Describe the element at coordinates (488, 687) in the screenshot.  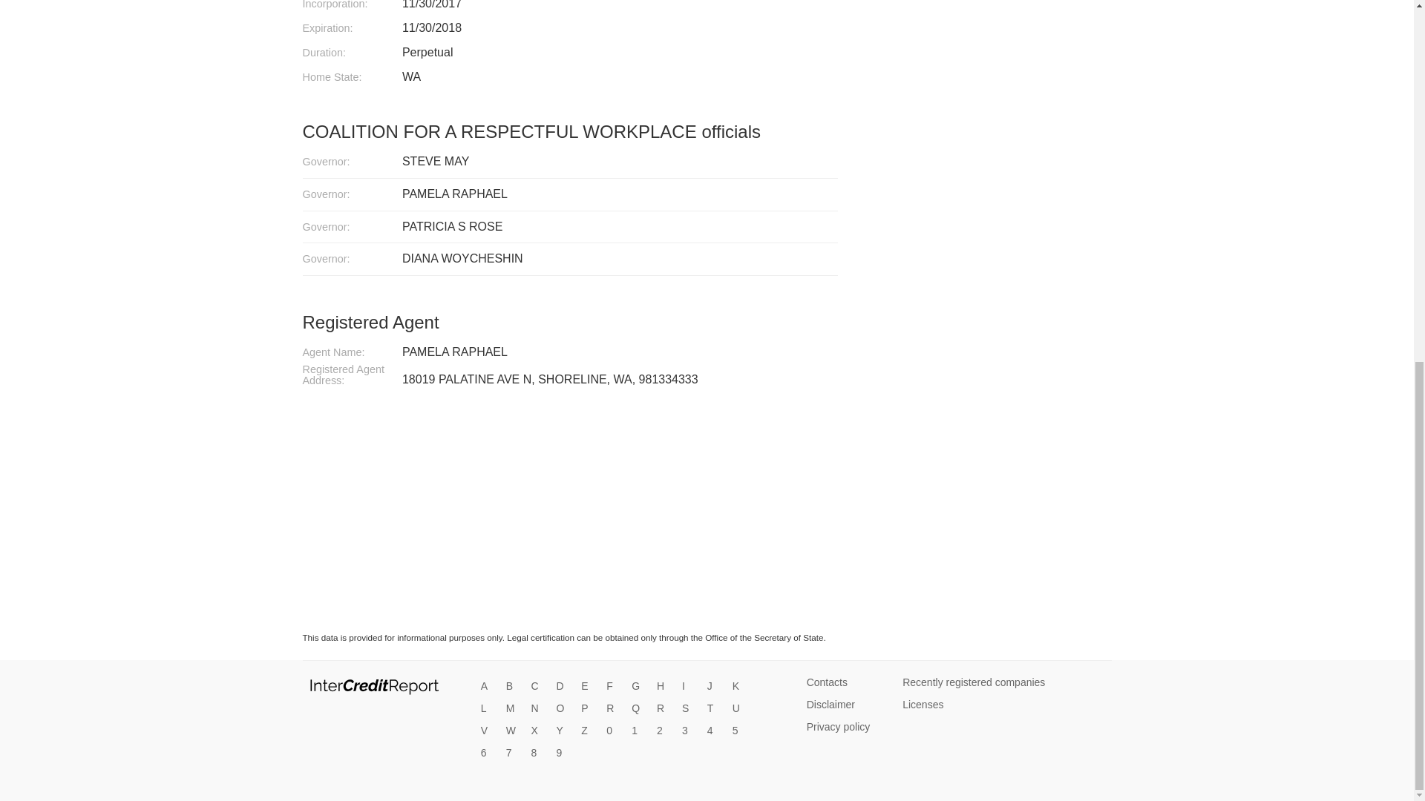
I see `A` at that location.